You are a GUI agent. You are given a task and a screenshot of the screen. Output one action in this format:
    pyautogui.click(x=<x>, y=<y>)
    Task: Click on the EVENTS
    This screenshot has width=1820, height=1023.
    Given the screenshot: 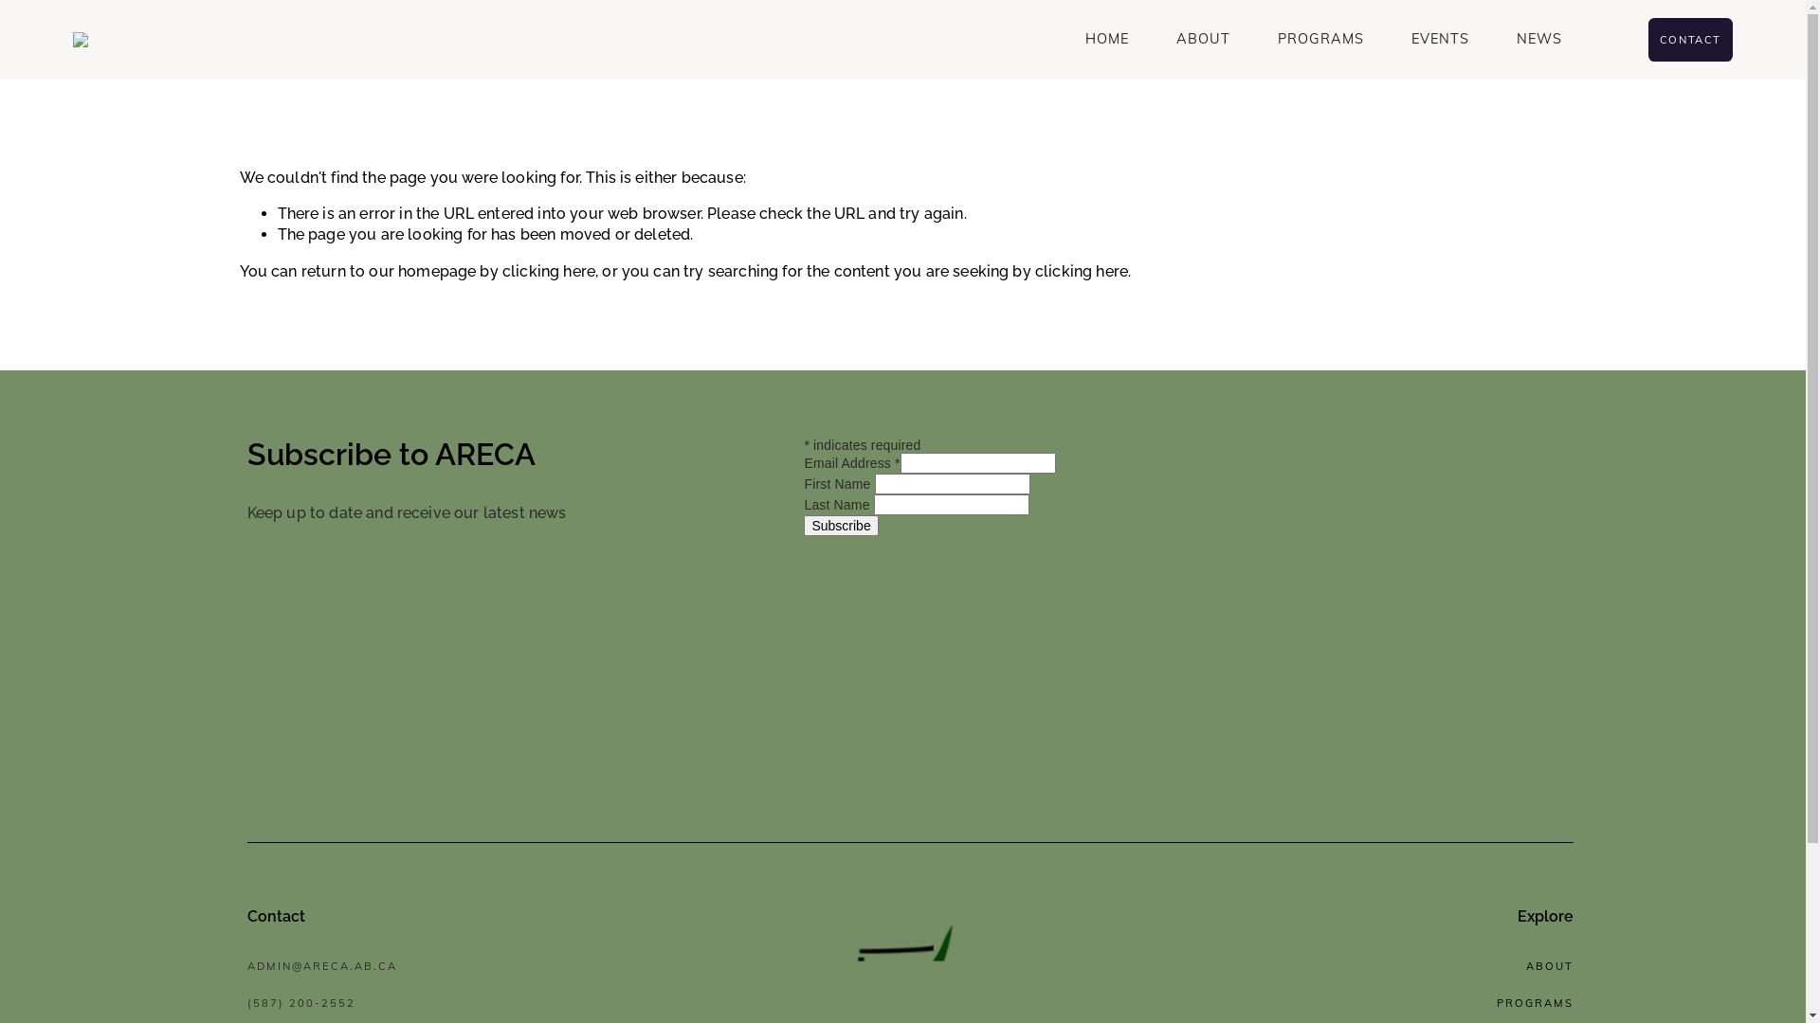 What is the action you would take?
    pyautogui.click(x=1441, y=40)
    